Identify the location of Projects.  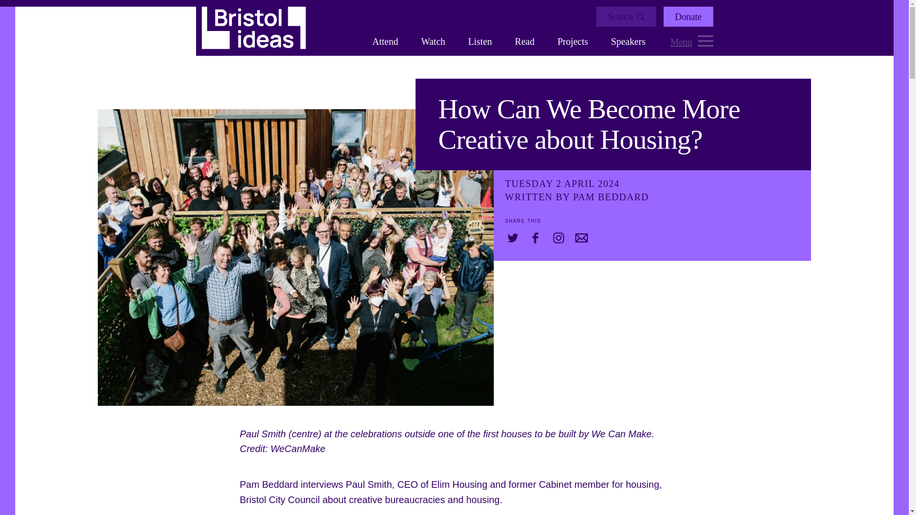
(572, 41).